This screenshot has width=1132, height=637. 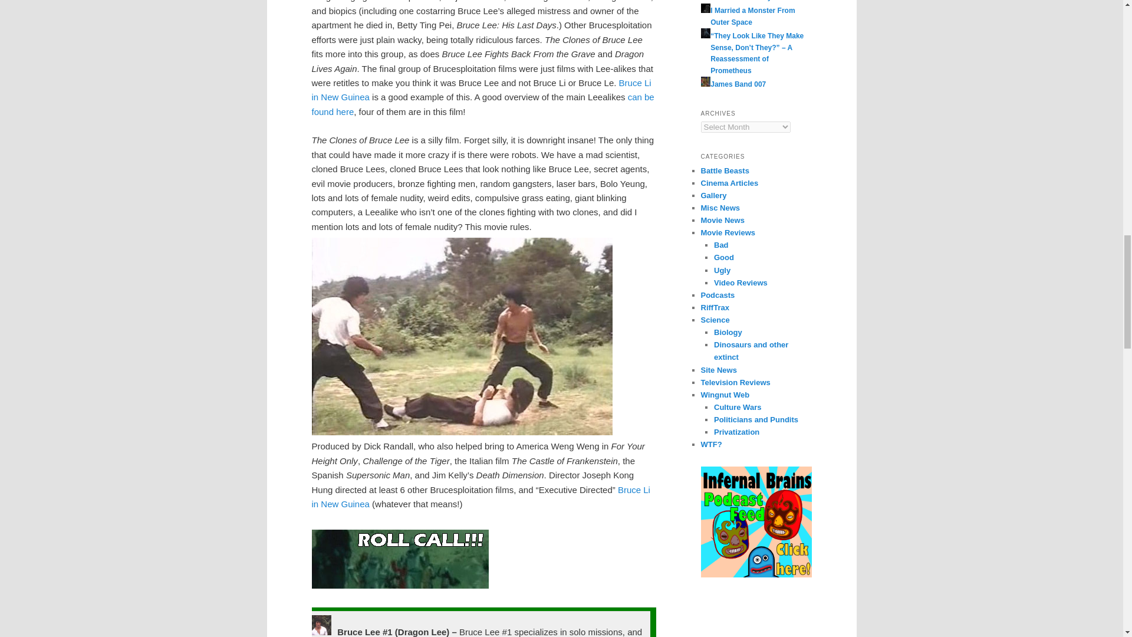 What do you see at coordinates (482, 104) in the screenshot?
I see `can be found here` at bounding box center [482, 104].